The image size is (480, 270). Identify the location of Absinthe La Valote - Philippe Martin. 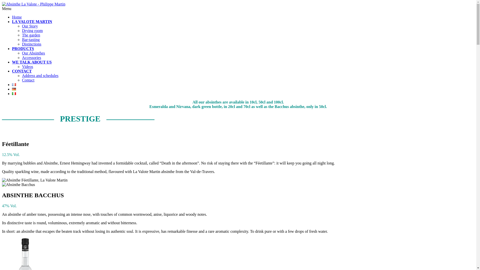
(33, 4).